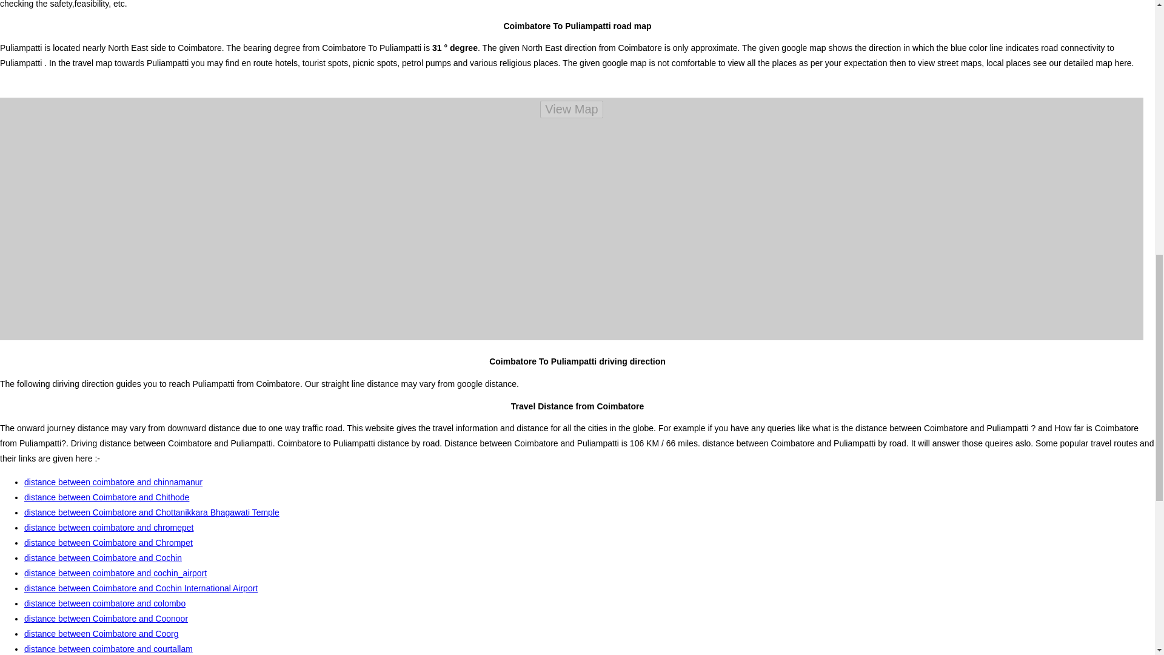 The image size is (1164, 655). What do you see at coordinates (109, 542) in the screenshot?
I see `distance between Coimbatore and Chrompet` at bounding box center [109, 542].